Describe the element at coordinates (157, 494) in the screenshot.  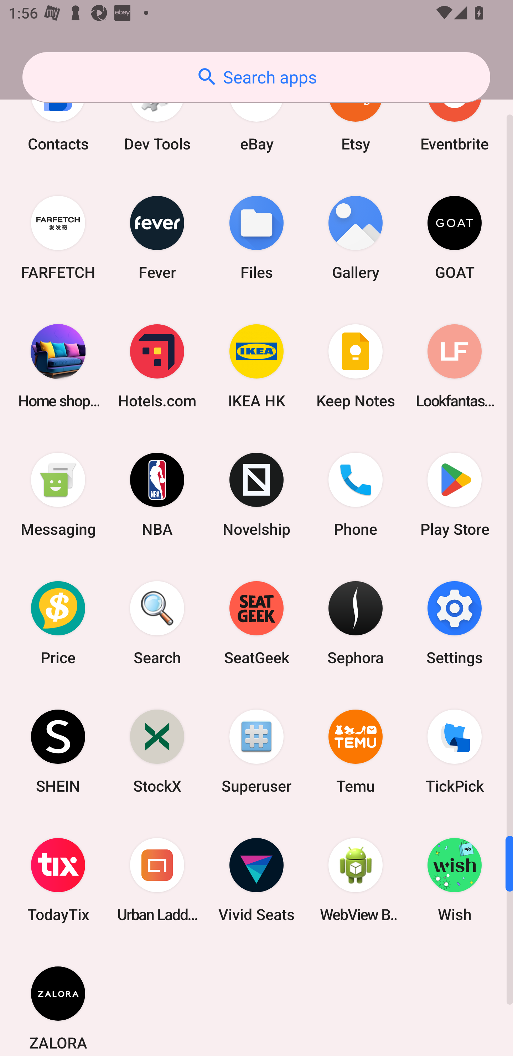
I see `NBA` at that location.